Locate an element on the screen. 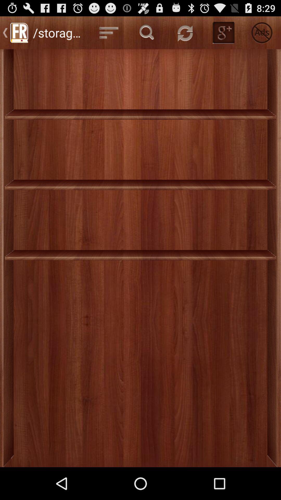 The image size is (281, 500). click on no ads icon is located at coordinates (262, 33).